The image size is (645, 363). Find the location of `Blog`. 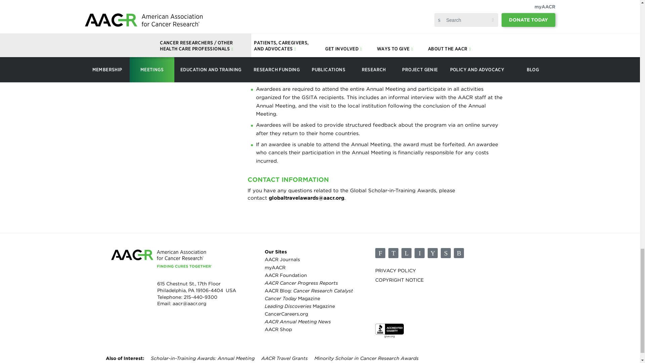

Blog is located at coordinates (459, 253).